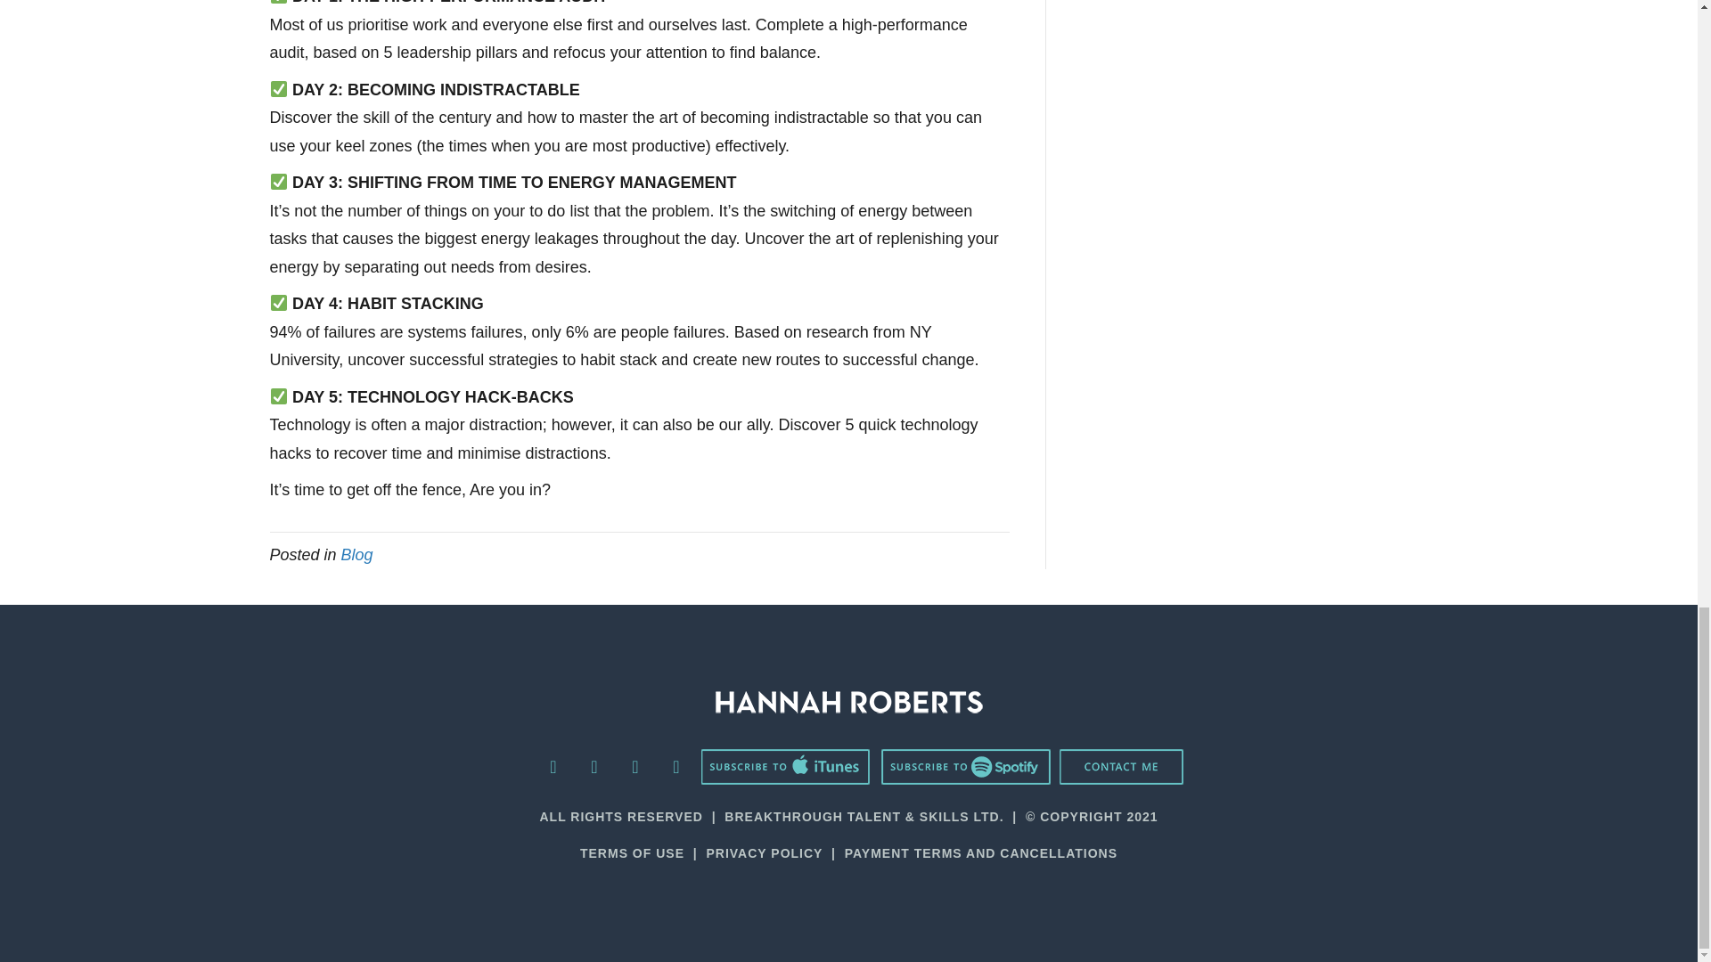  Describe the element at coordinates (1121, 767) in the screenshot. I see `comtact` at that location.